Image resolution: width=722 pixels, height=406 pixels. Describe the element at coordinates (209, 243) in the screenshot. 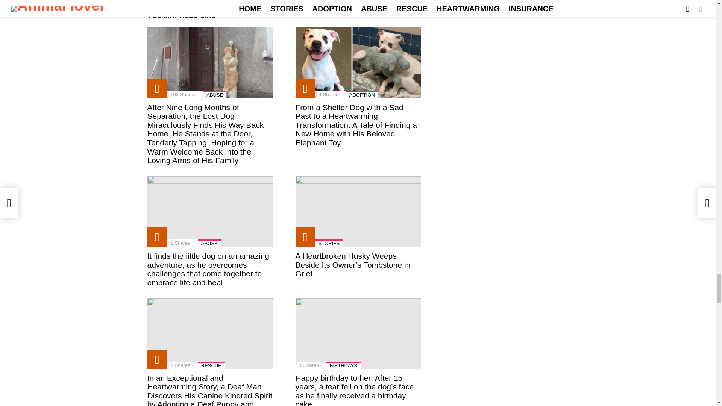

I see `ABUSE` at that location.